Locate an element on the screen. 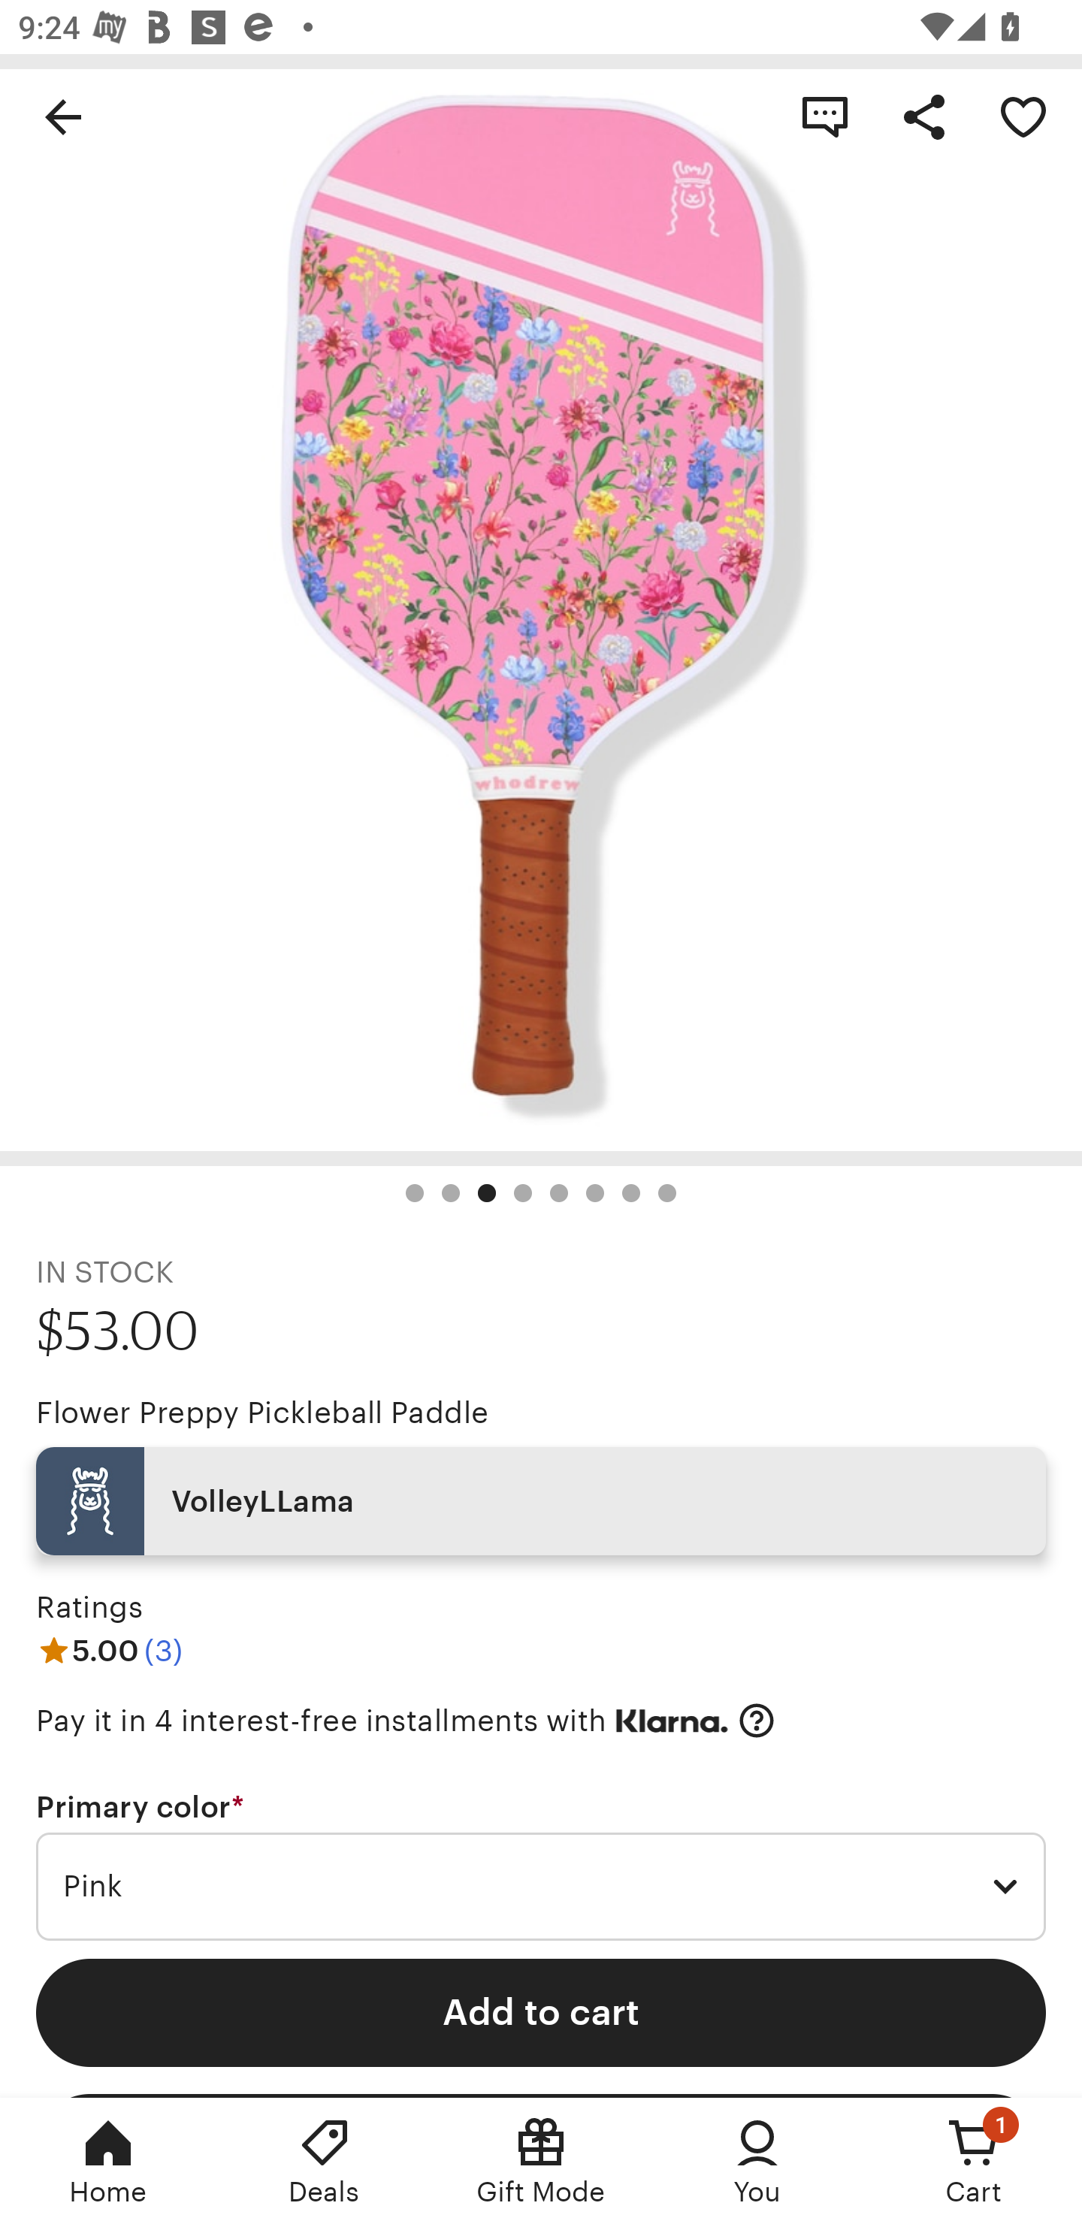 The width and height of the screenshot is (1082, 2224). Add to cart is located at coordinates (541, 2012).